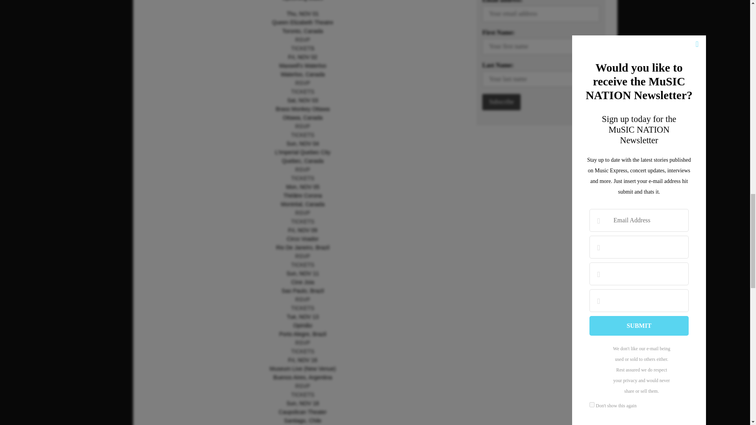 Image resolution: width=756 pixels, height=425 pixels. What do you see at coordinates (302, 178) in the screenshot?
I see `TICKETS` at bounding box center [302, 178].